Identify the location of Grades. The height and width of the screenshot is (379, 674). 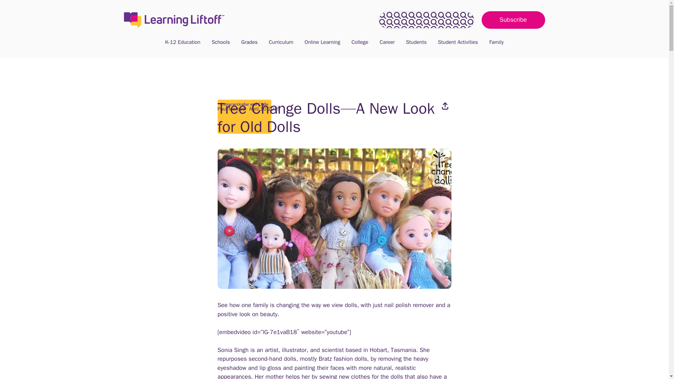
(249, 42).